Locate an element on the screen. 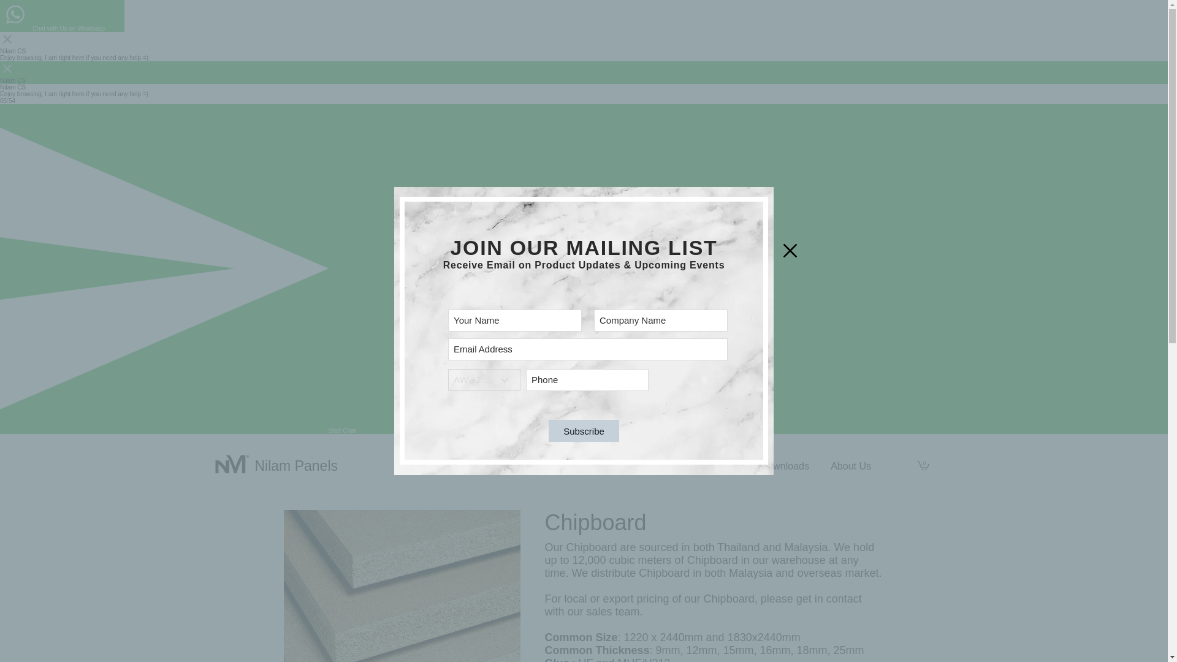 Image resolution: width=1177 pixels, height=662 pixels. Downloads is located at coordinates (782, 466).